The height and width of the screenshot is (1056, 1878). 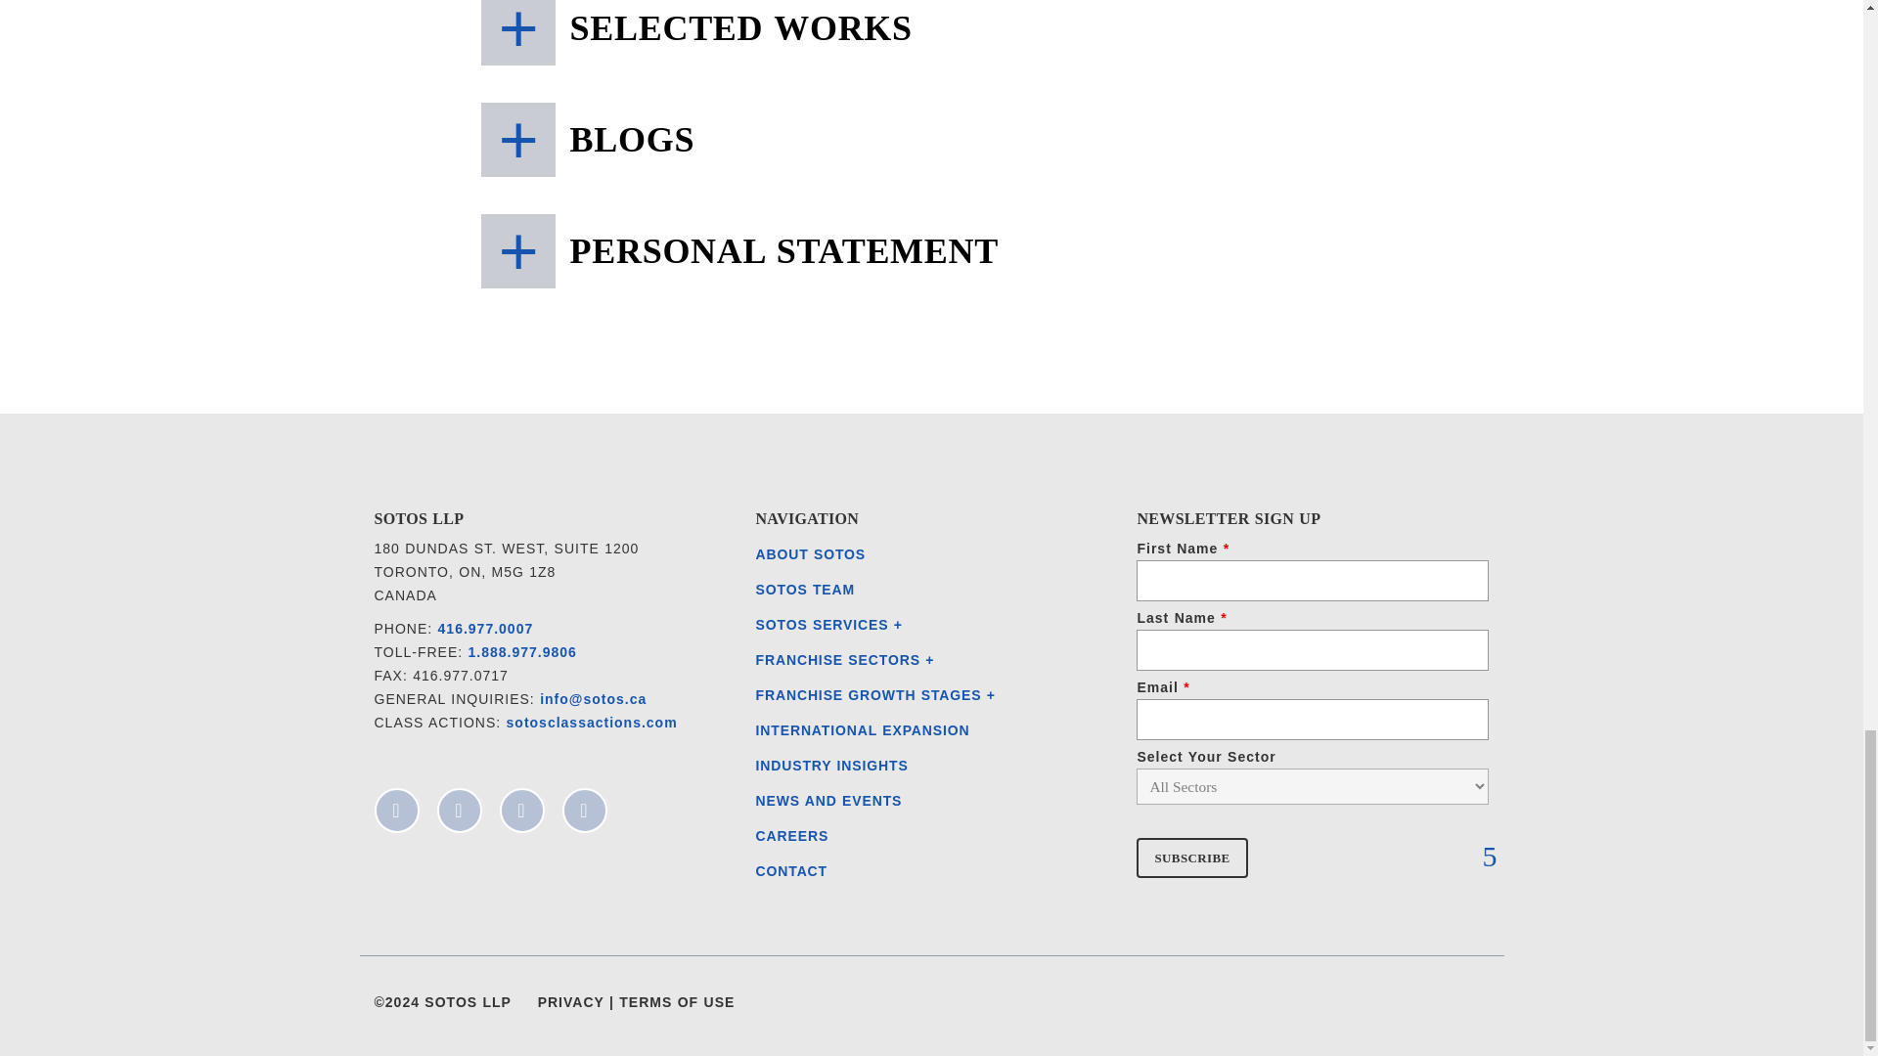 What do you see at coordinates (810, 553) in the screenshot?
I see `About Sotos` at bounding box center [810, 553].